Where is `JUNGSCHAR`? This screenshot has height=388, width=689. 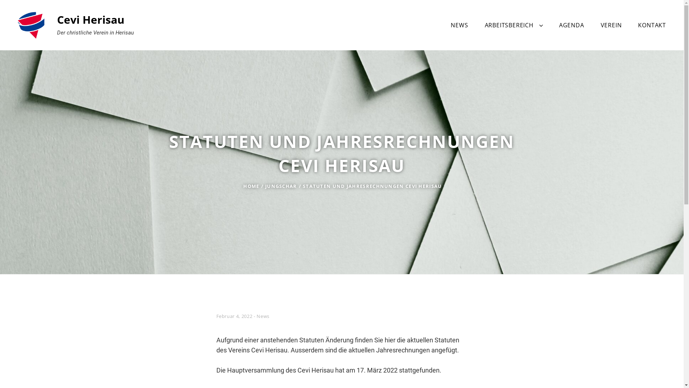
JUNGSCHAR is located at coordinates (281, 186).